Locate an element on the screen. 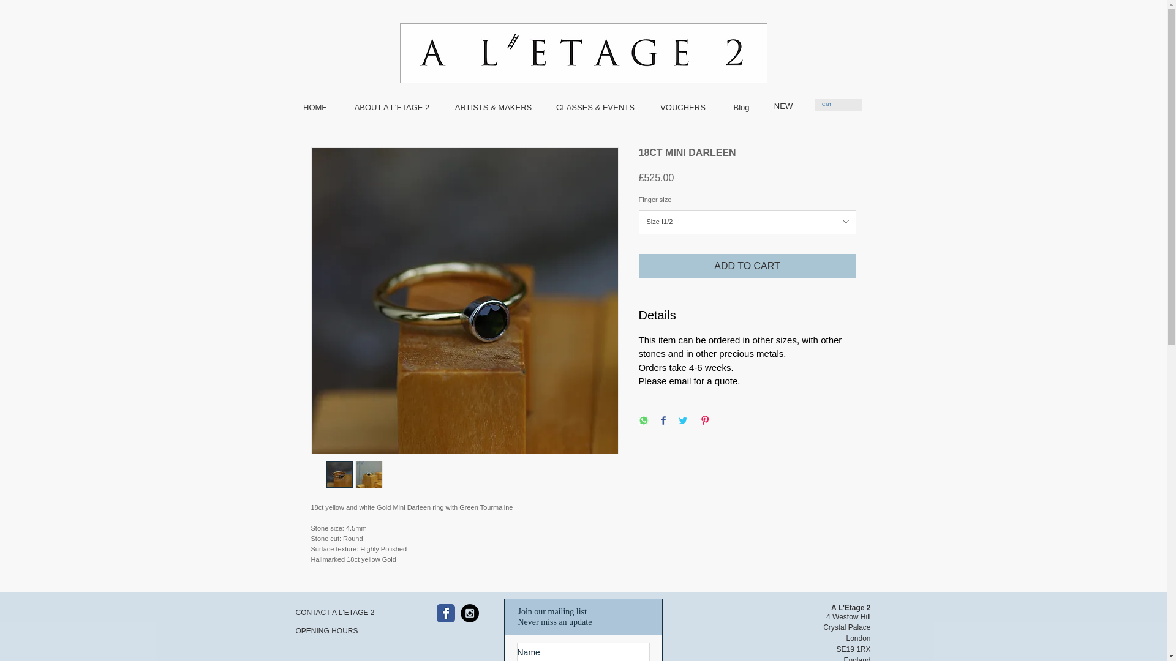 The width and height of the screenshot is (1176, 661). VOUCHERS is located at coordinates (682, 107).